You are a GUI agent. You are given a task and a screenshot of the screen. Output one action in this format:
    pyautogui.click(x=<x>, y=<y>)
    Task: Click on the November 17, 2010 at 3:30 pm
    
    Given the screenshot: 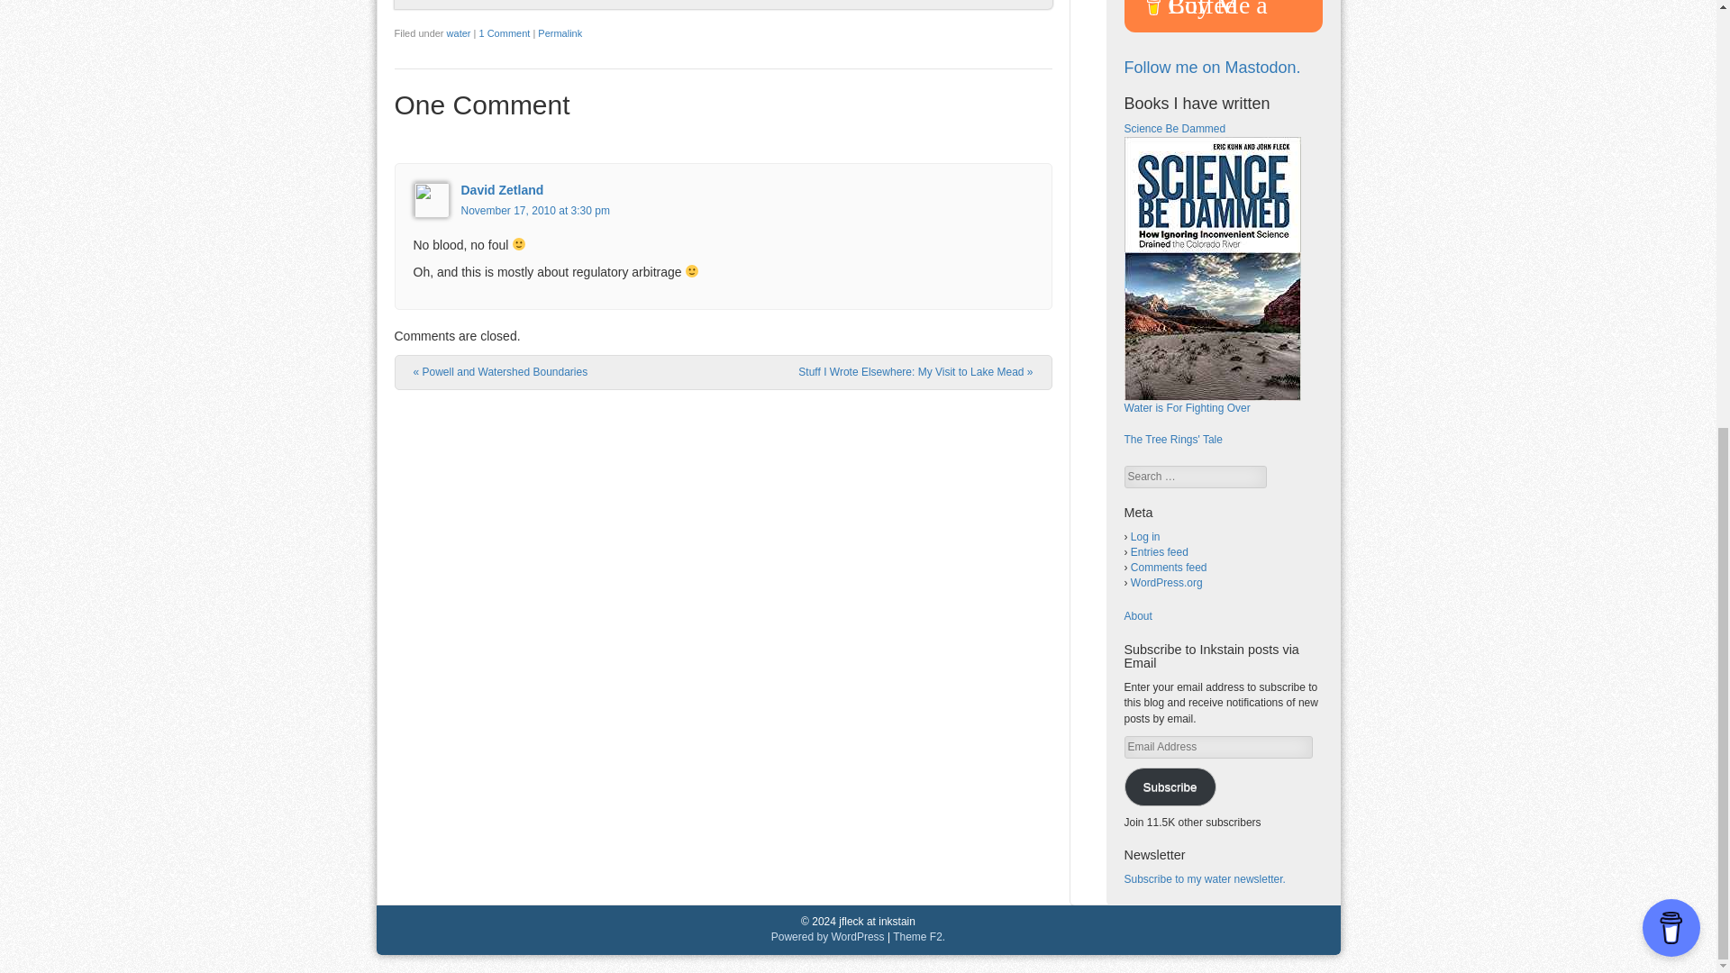 What is the action you would take?
    pyautogui.click(x=535, y=210)
    